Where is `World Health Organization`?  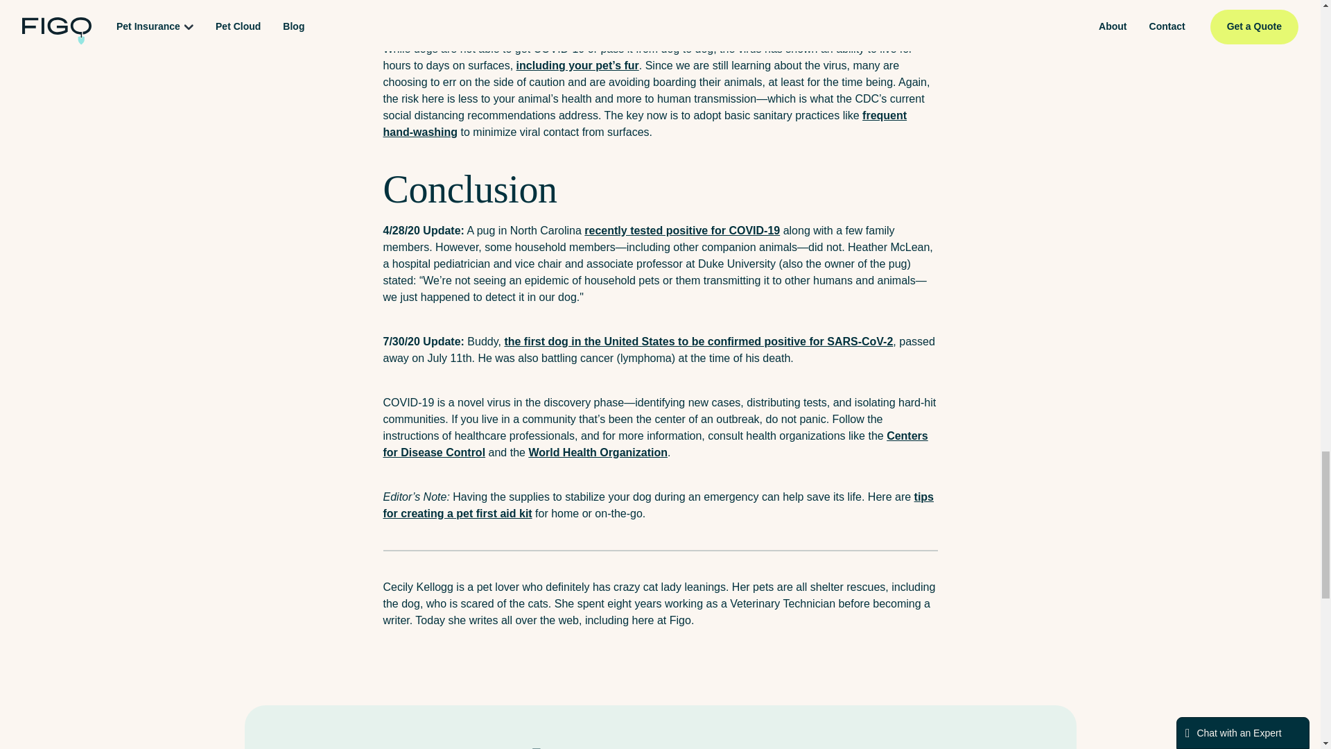 World Health Organization is located at coordinates (598, 452).